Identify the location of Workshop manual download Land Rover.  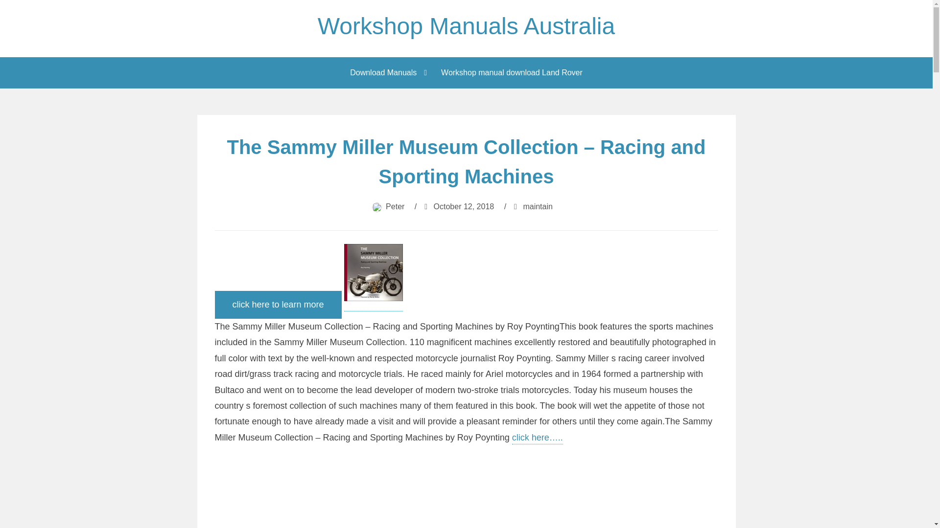
(512, 72).